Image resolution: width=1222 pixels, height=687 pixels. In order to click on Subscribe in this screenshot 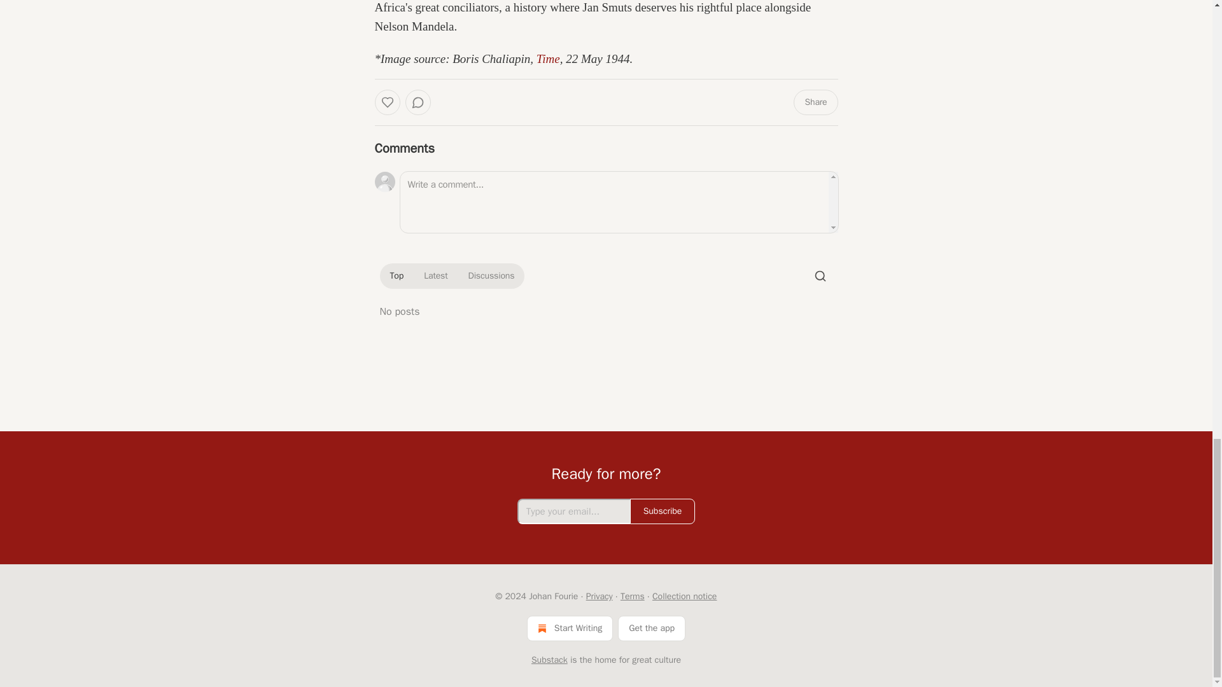, I will do `click(663, 511)`.